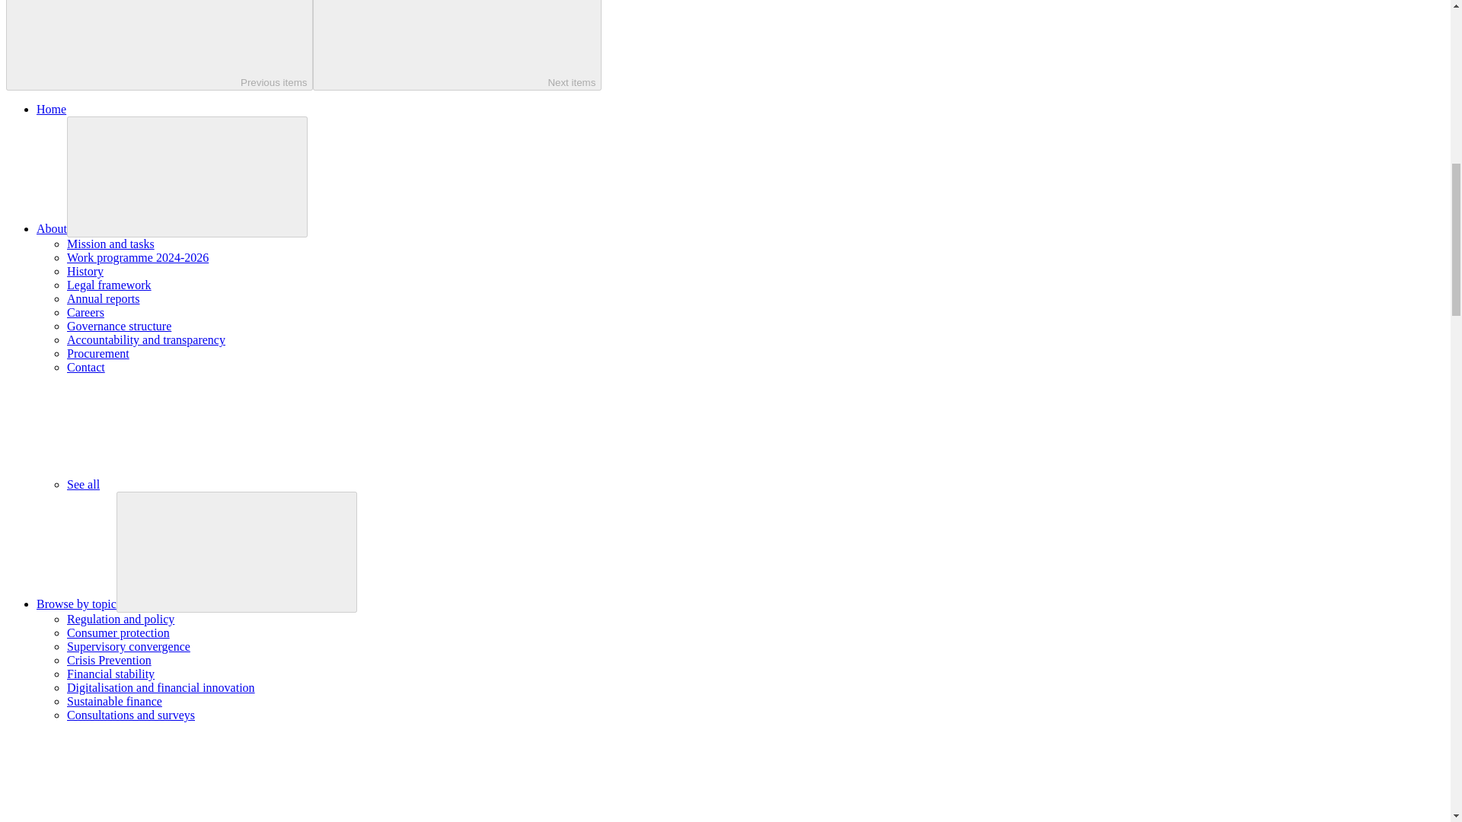 This screenshot has width=1462, height=822. I want to click on Browse by topic, so click(76, 604).